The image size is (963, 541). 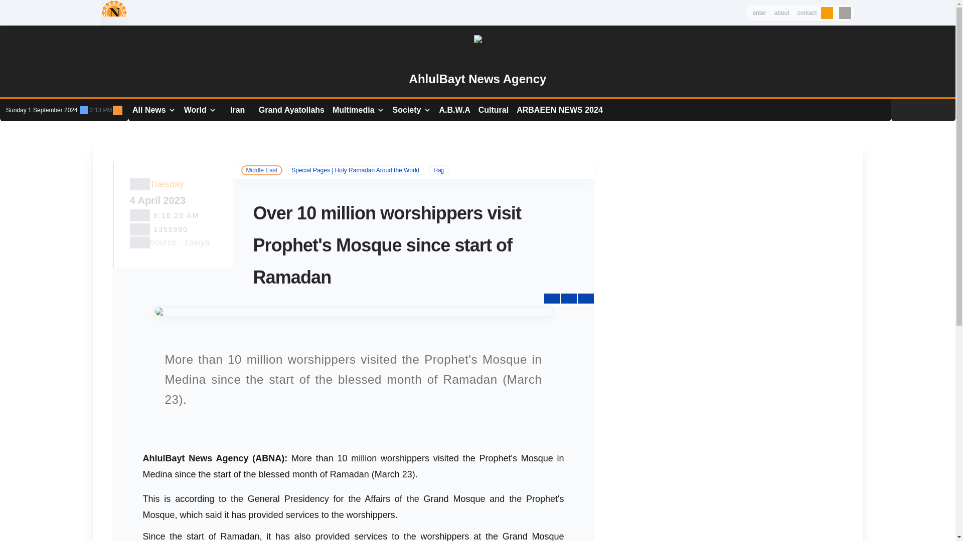 I want to click on Society, so click(x=412, y=110).